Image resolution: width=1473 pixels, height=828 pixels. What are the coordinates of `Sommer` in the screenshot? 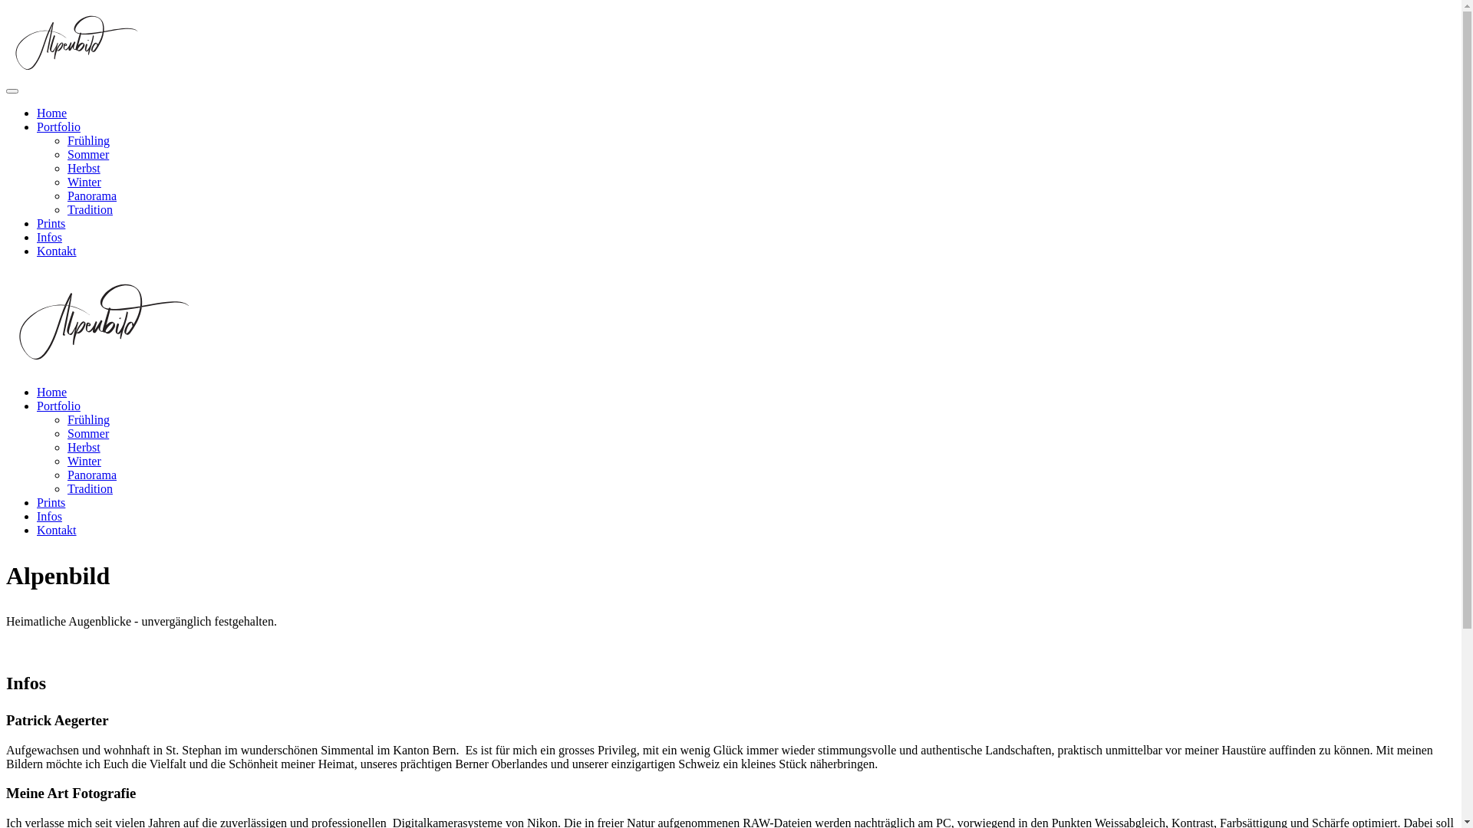 It's located at (88, 434).